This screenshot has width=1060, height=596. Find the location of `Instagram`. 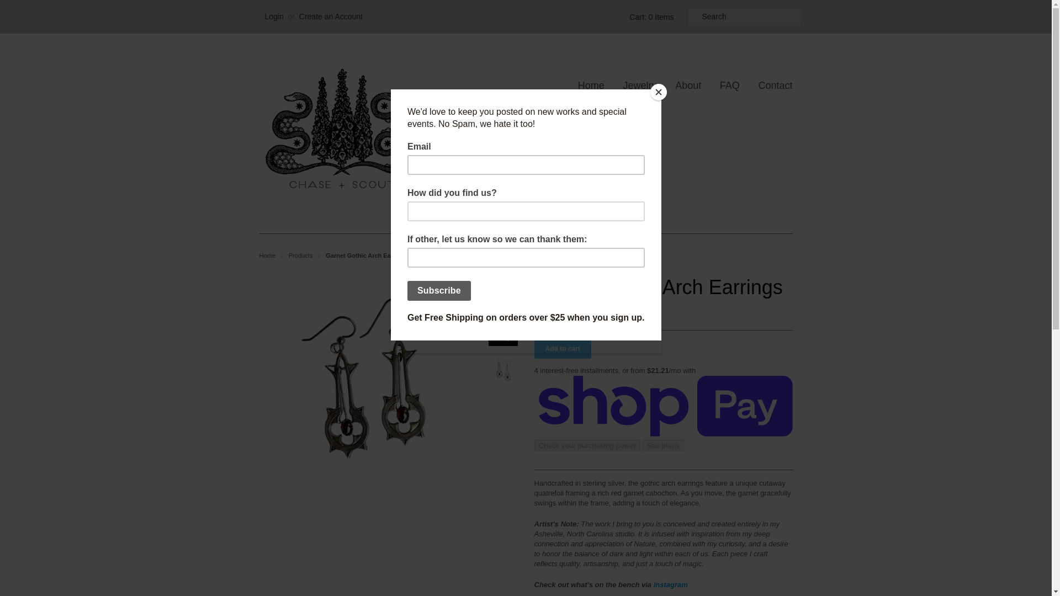

Instagram is located at coordinates (671, 584).